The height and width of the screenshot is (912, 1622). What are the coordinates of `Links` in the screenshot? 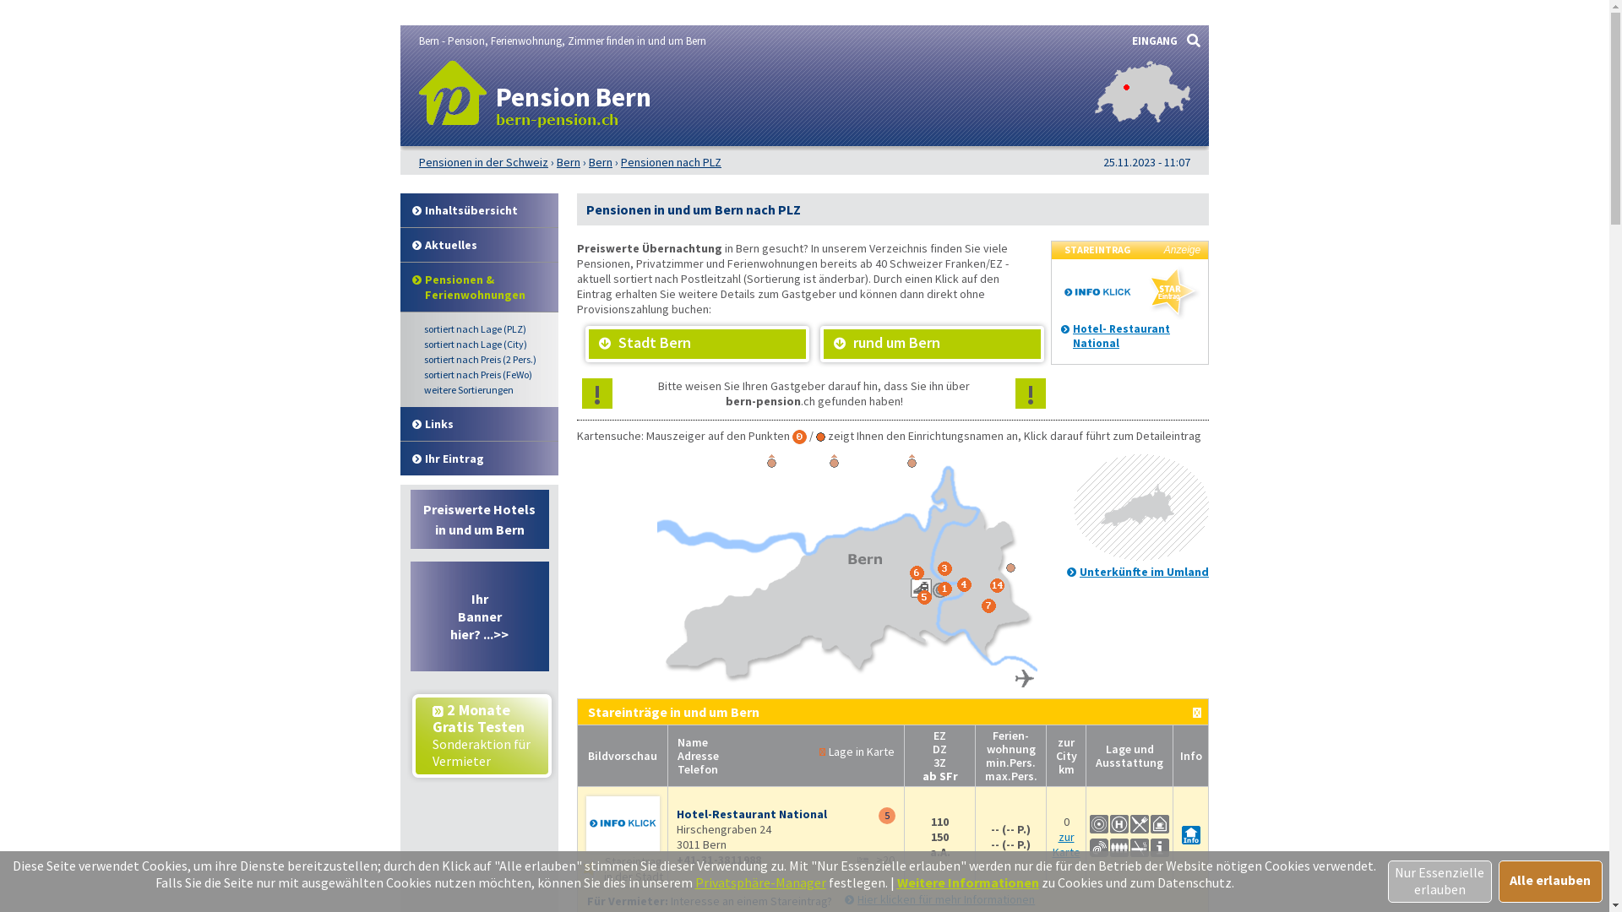 It's located at (480, 424).